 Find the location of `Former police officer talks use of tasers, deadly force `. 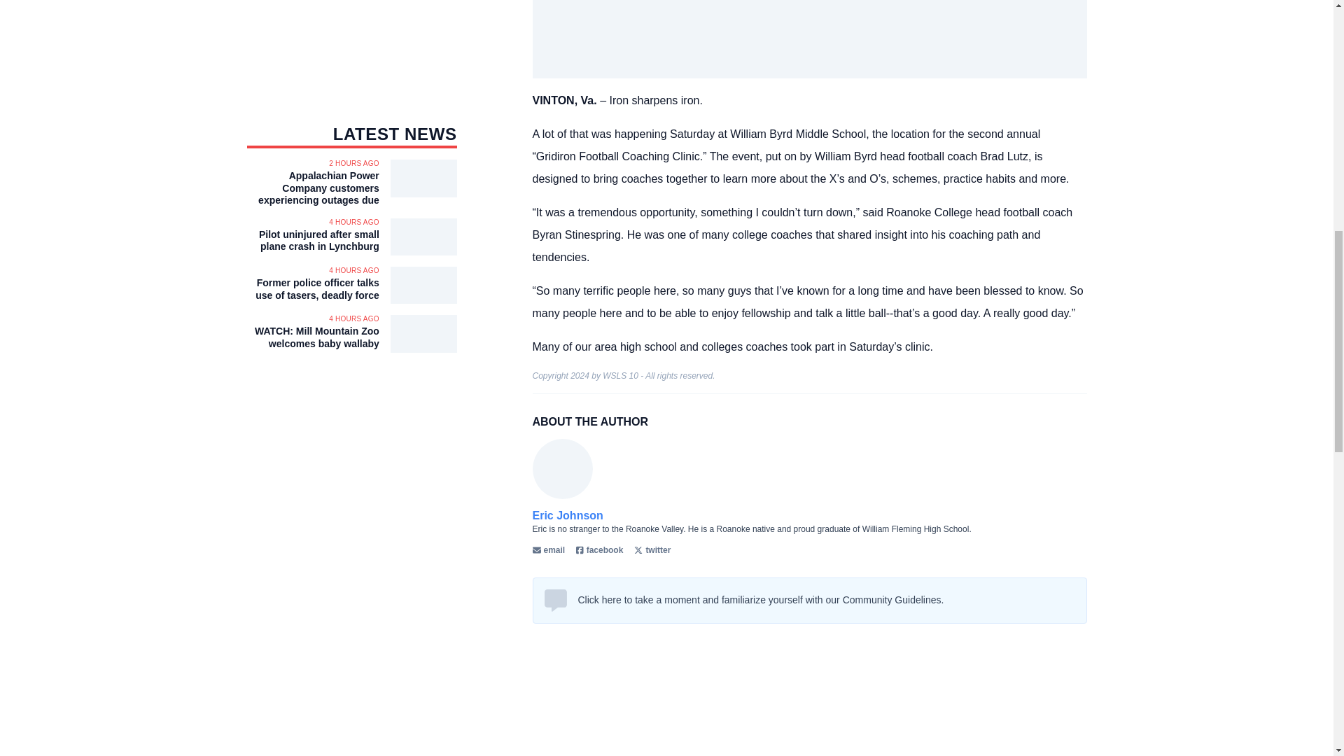

Former police officer talks use of tasers, deadly force  is located at coordinates (312, 289).